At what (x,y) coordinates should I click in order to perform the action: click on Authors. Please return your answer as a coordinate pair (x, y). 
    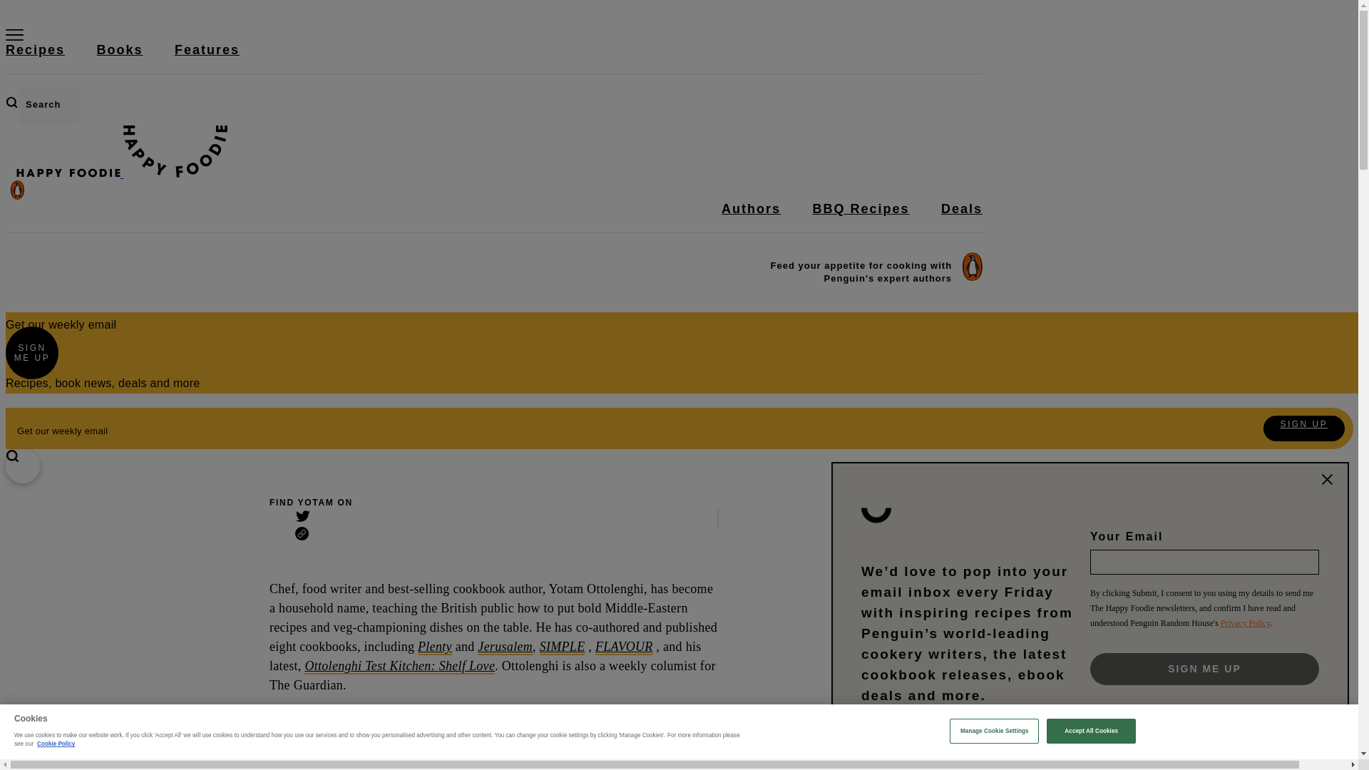
    Looking at the image, I should click on (750, 217).